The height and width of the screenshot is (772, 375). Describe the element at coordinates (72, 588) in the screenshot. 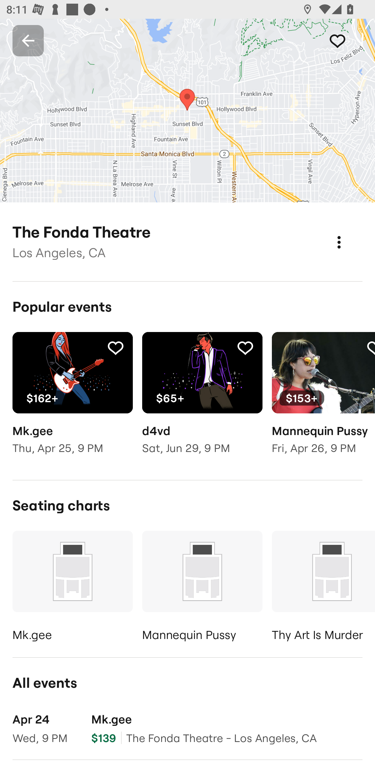

I see `Mk.gee` at that location.